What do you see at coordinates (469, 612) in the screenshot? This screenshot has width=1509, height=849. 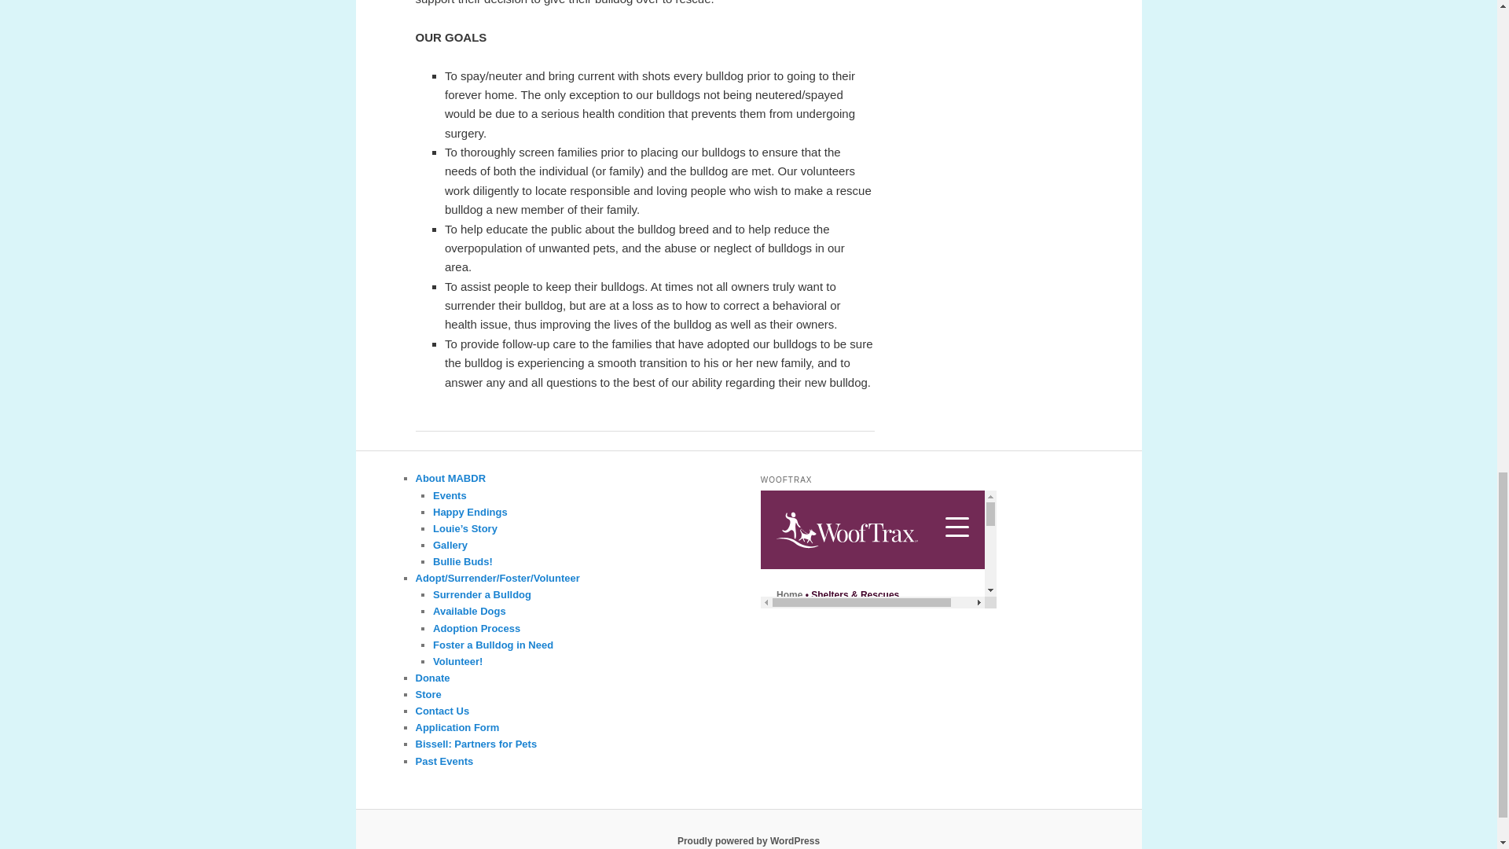 I see `Available Dogs` at bounding box center [469, 612].